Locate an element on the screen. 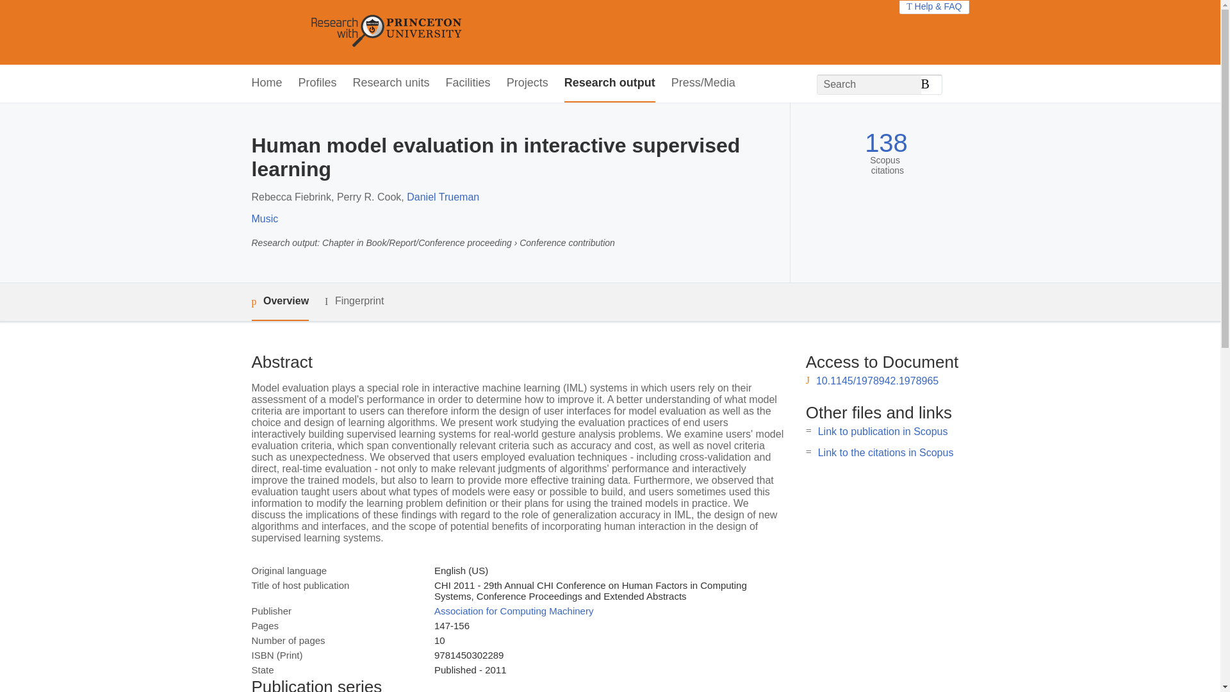  Music is located at coordinates (264, 218).